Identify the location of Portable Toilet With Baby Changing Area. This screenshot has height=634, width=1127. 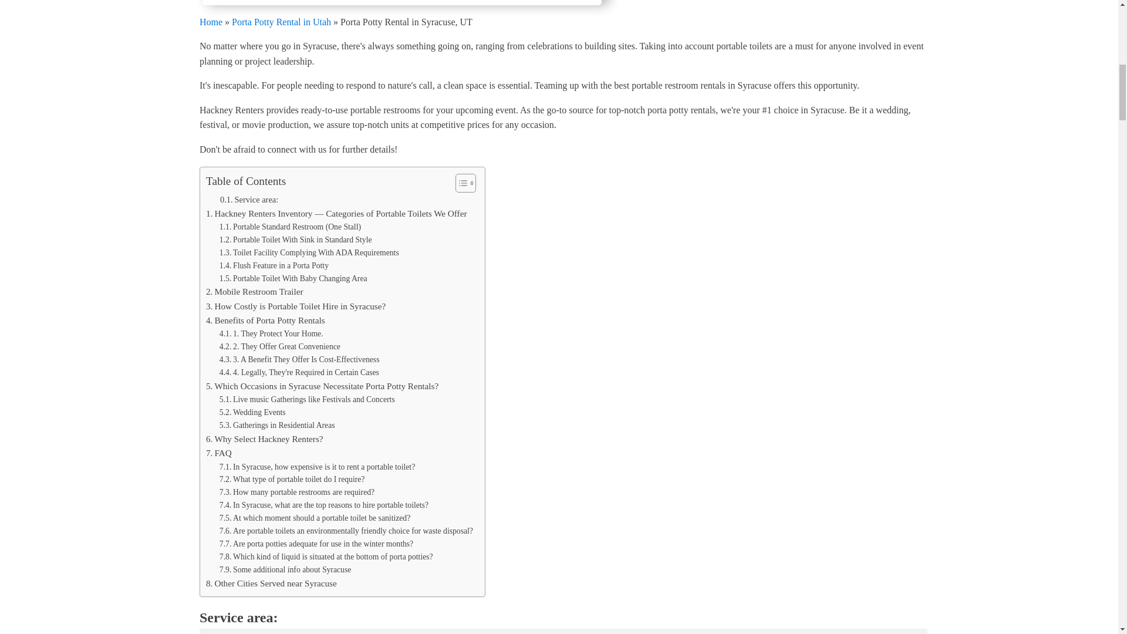
(293, 279).